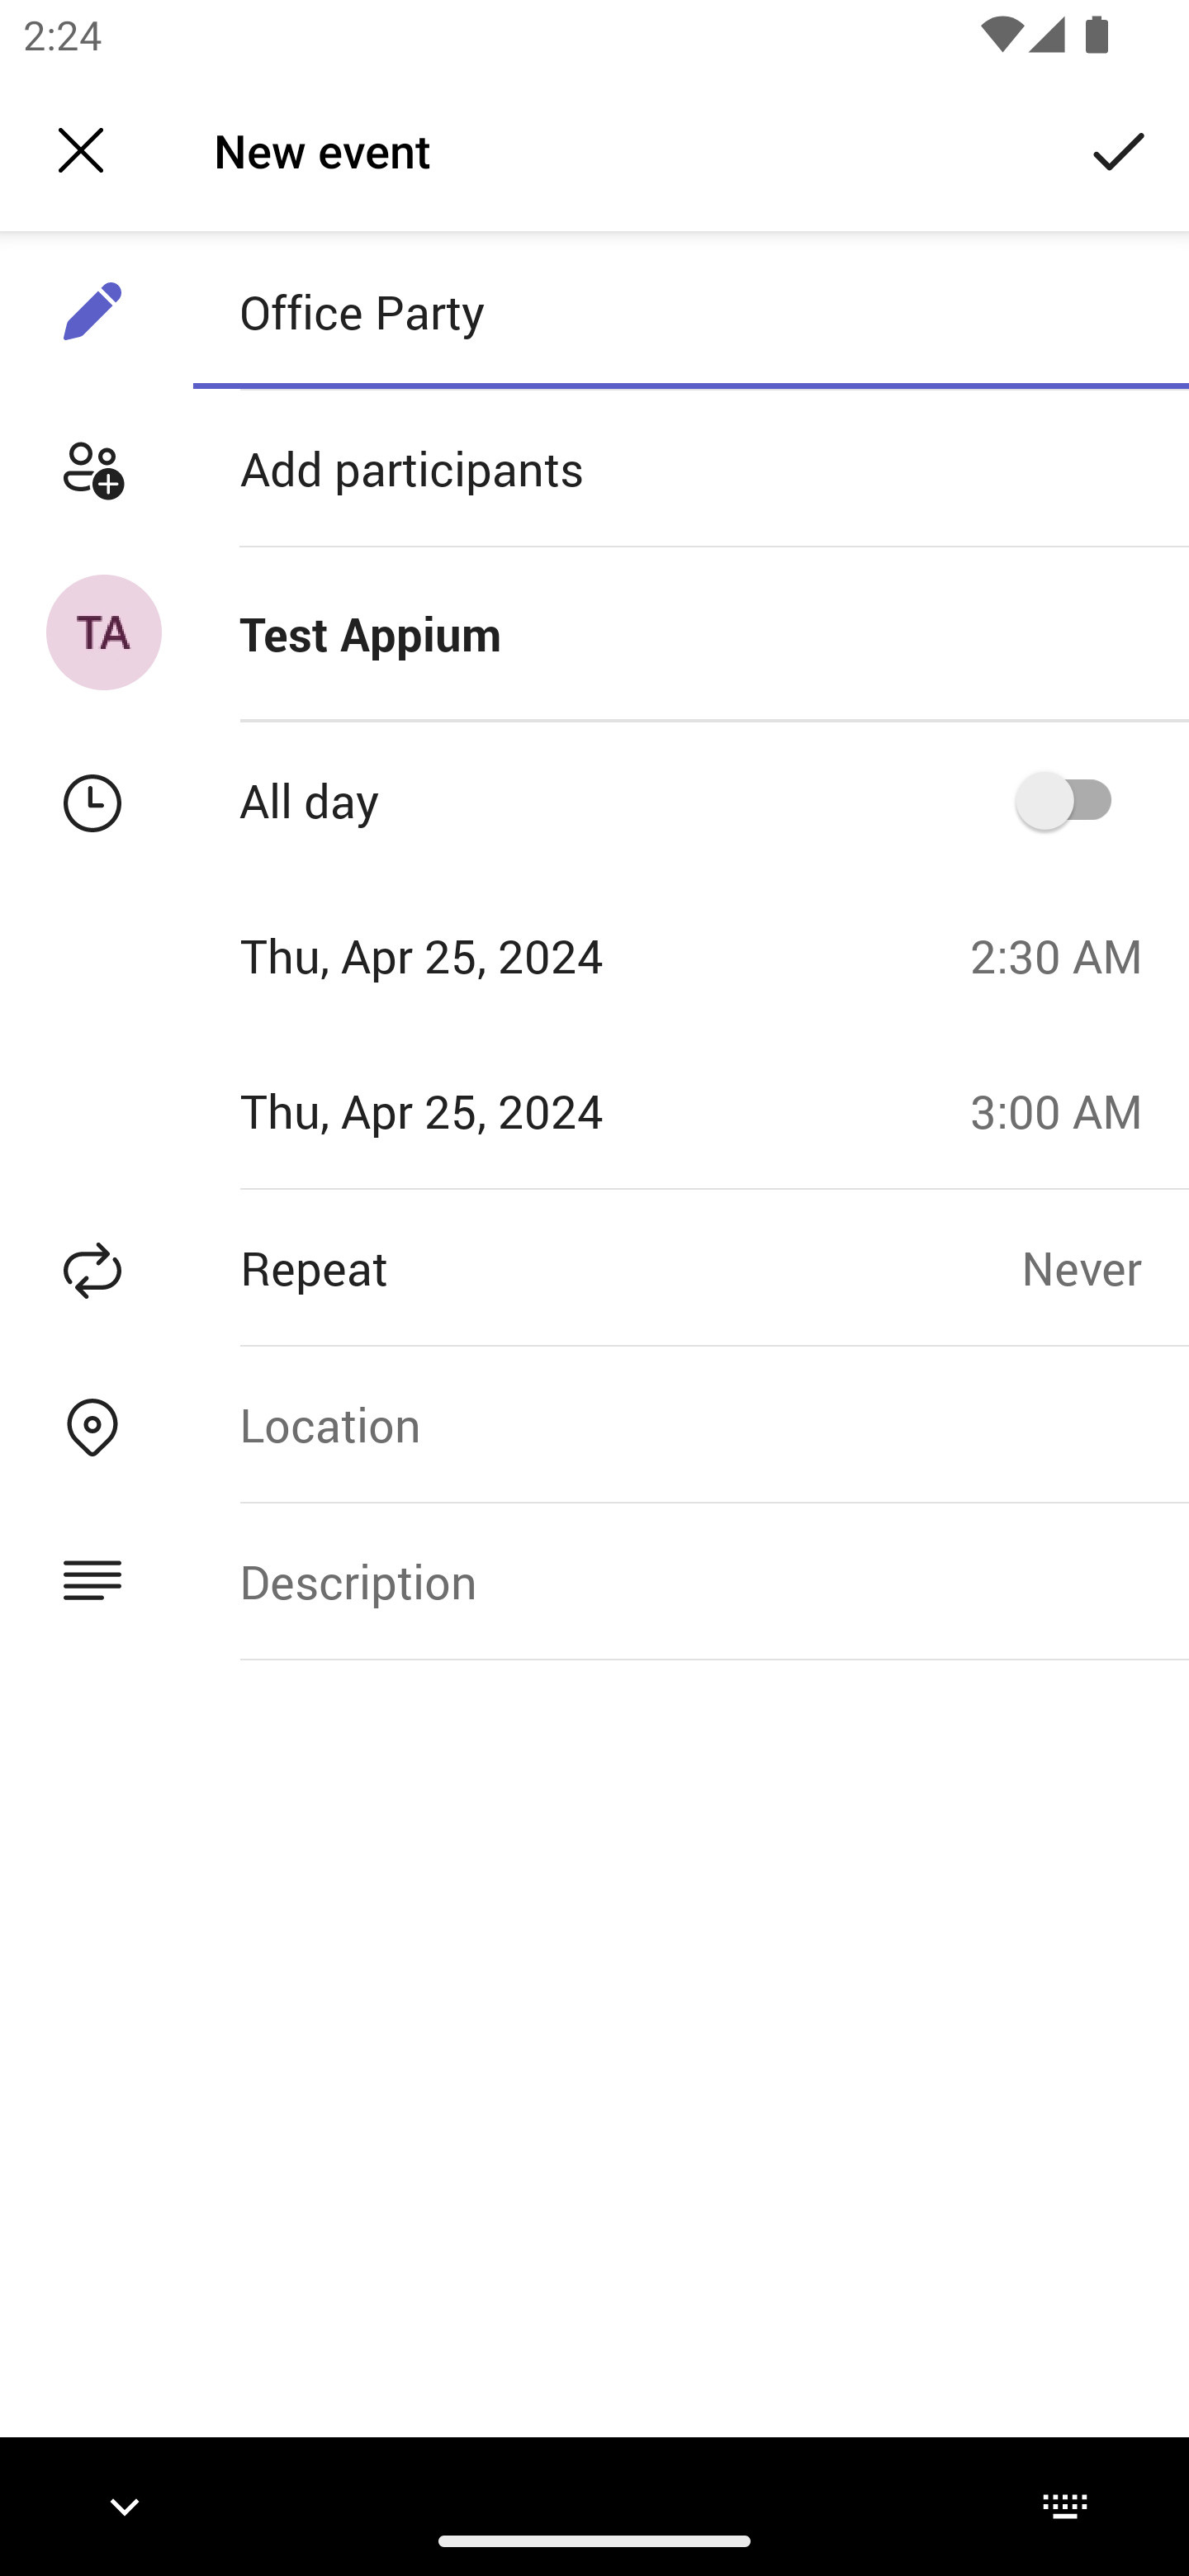 The width and height of the screenshot is (1189, 2576). What do you see at coordinates (1105, 1267) in the screenshot?
I see `Never Repeat Never` at bounding box center [1105, 1267].